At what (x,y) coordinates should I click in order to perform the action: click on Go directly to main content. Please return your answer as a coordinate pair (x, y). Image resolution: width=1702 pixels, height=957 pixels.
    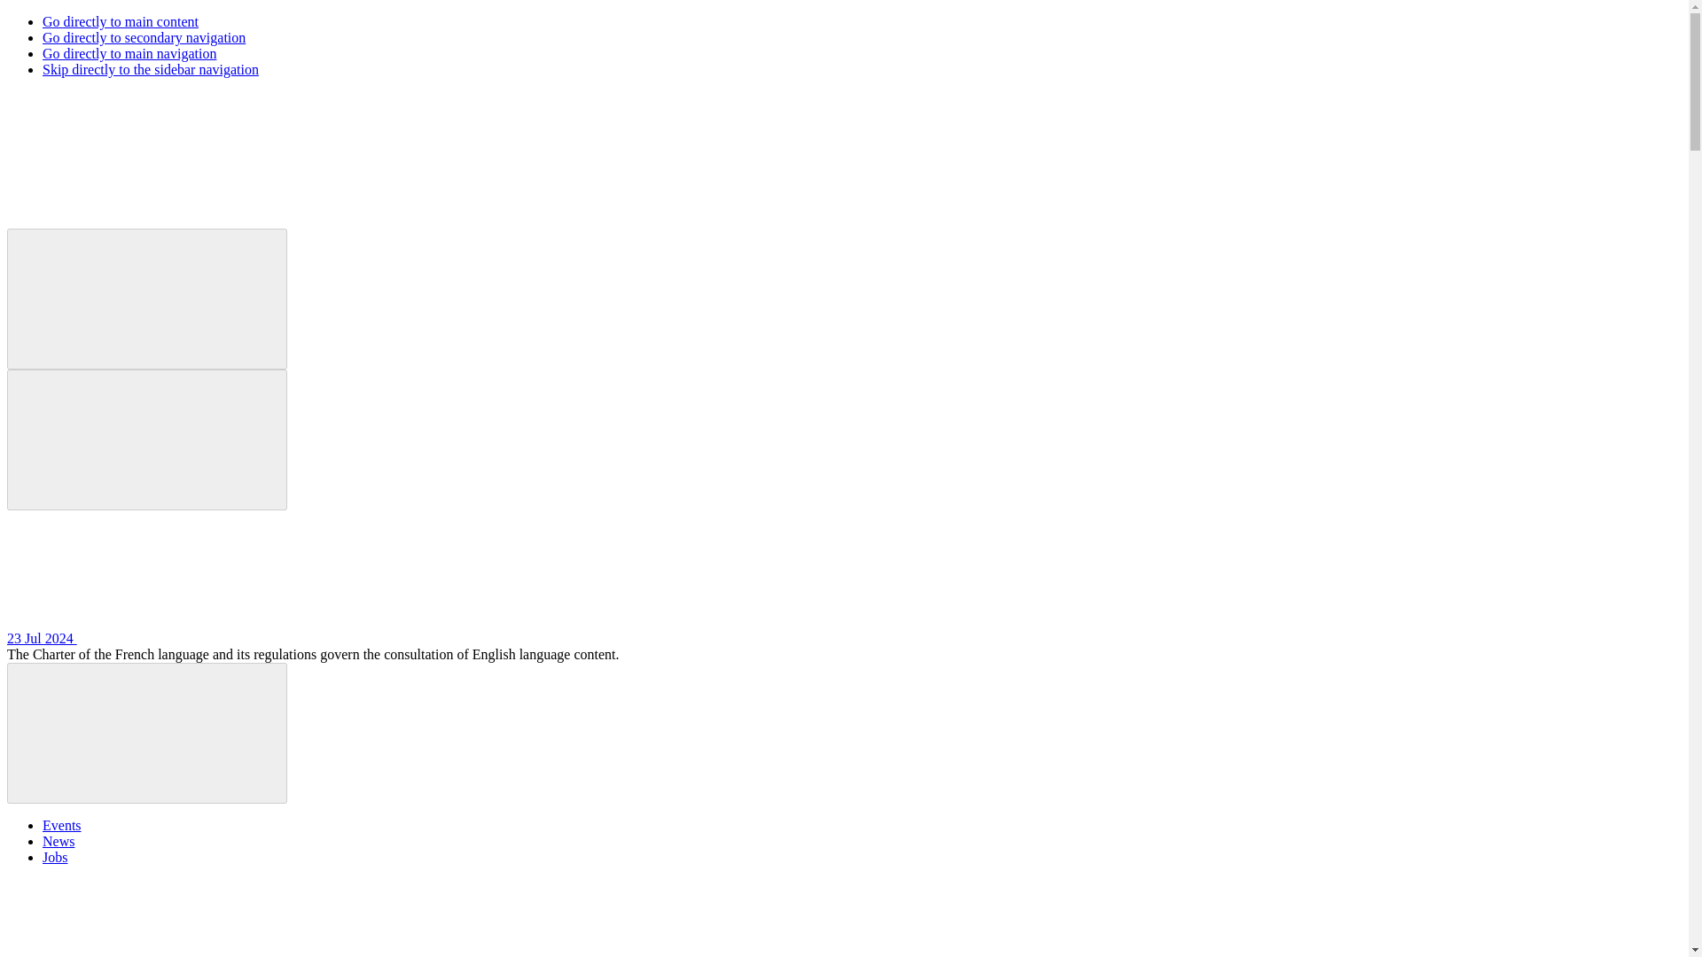
    Looking at the image, I should click on (121, 21).